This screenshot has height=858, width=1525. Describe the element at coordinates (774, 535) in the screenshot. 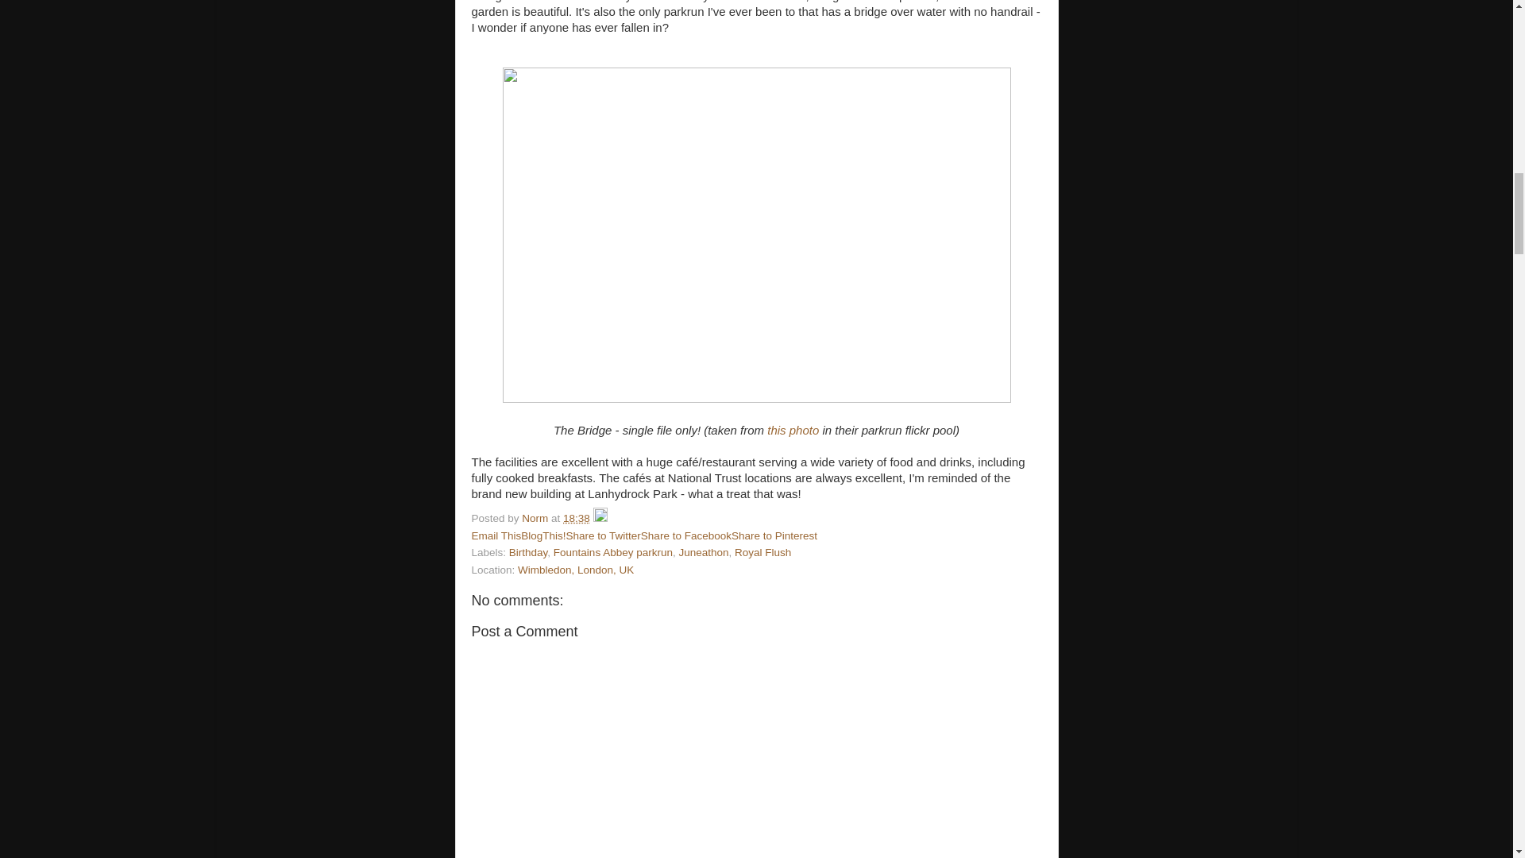

I see `Share to Pinterest` at that location.